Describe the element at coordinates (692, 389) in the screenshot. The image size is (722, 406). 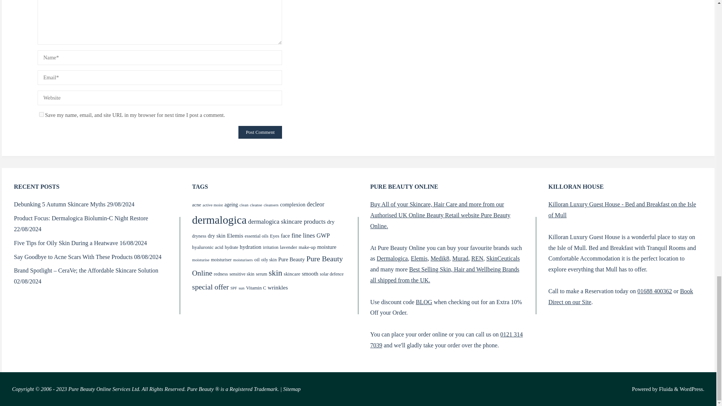
I see `Semantic Personal Publishing Platform` at that location.